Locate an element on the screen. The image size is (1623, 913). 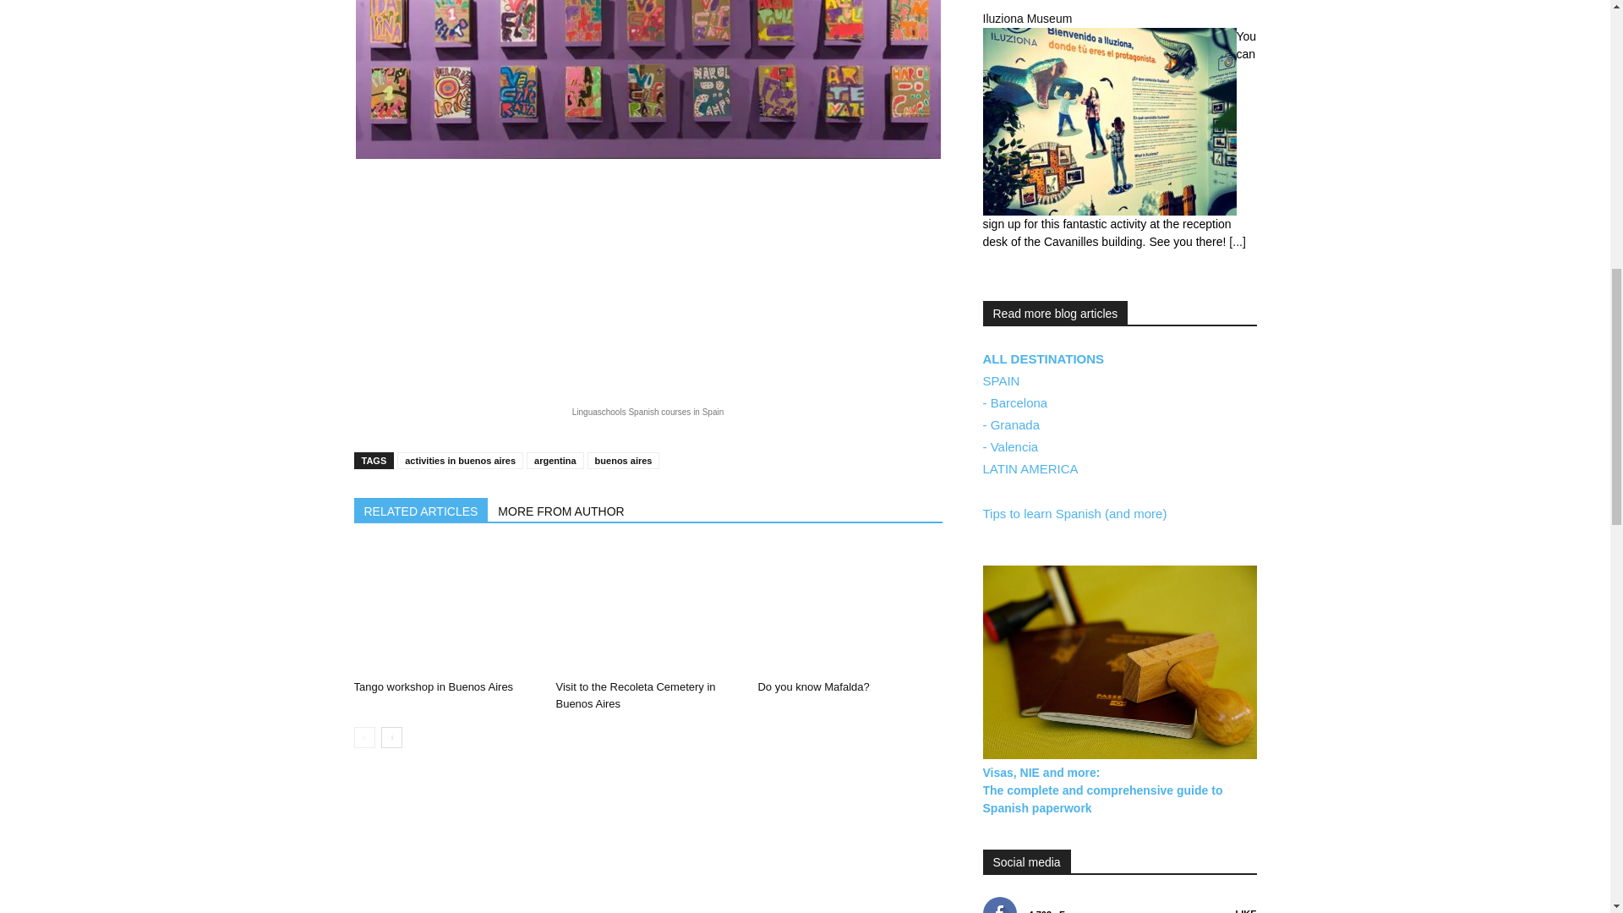
eleoisa is located at coordinates (648, 79).